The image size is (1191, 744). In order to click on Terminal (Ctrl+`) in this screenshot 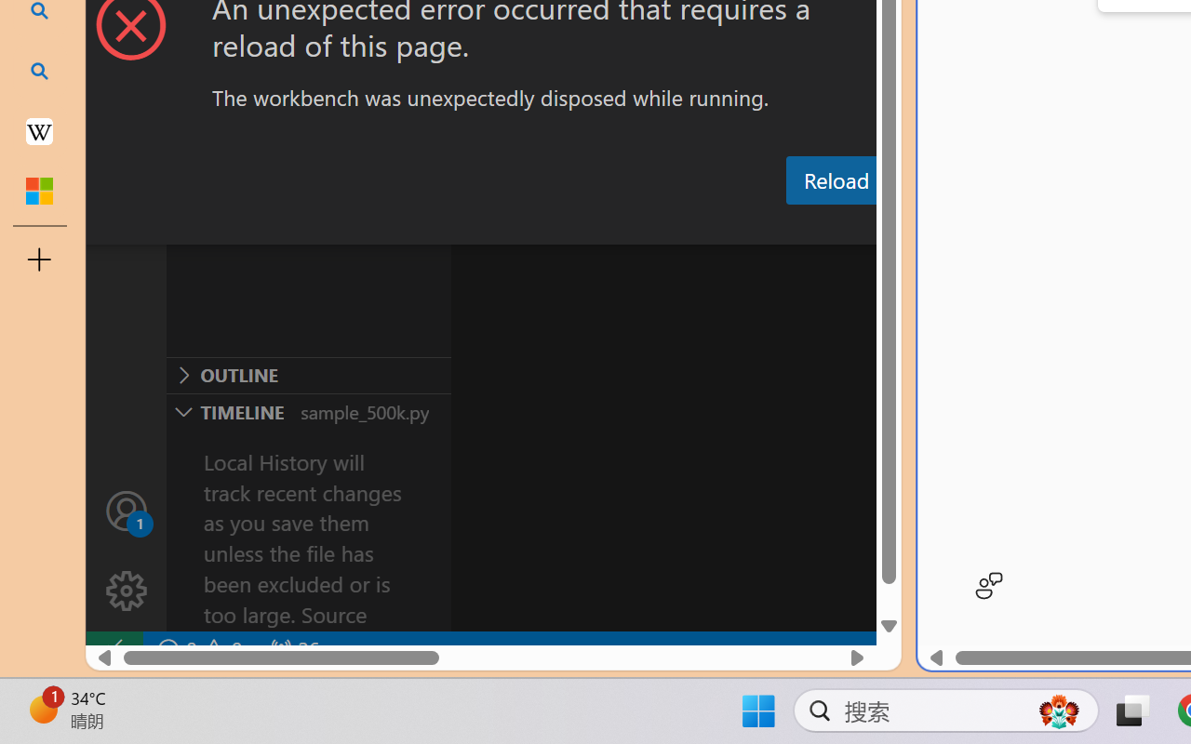, I will do `click(950, 226)`.